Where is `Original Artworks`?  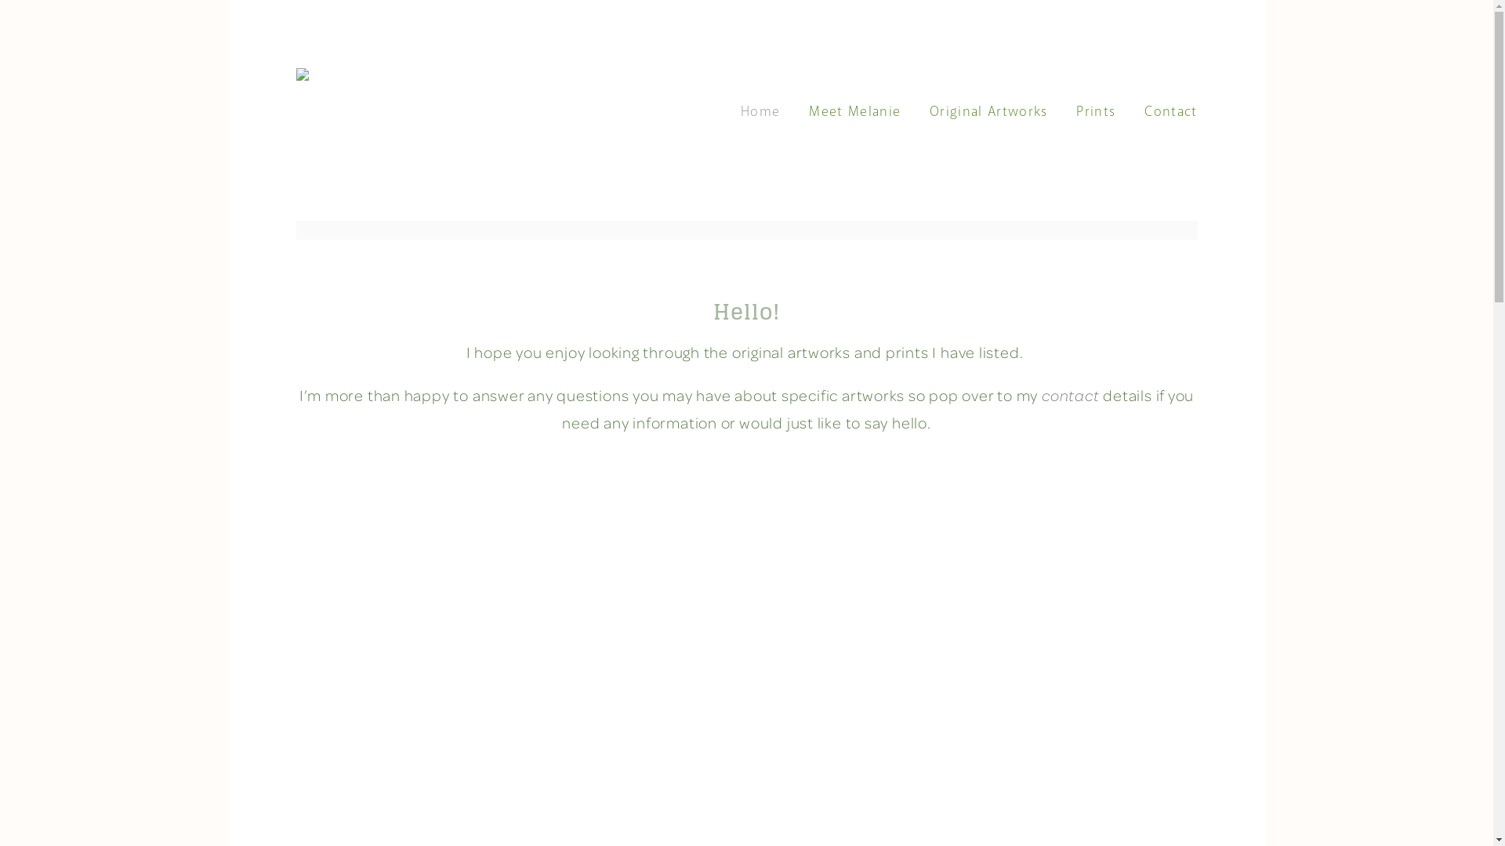 Original Artworks is located at coordinates (988, 113).